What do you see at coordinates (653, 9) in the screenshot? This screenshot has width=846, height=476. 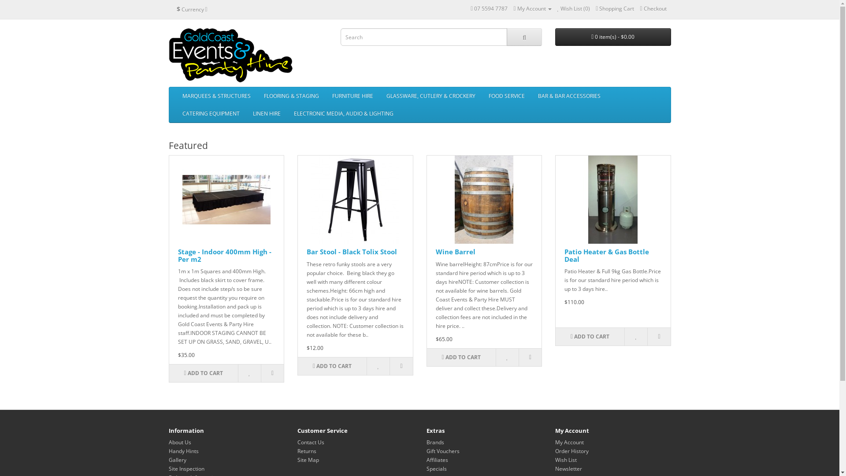 I see `Checkout` at bounding box center [653, 9].